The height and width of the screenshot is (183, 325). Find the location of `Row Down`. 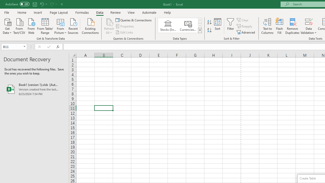

Row Down is located at coordinates (200, 25).